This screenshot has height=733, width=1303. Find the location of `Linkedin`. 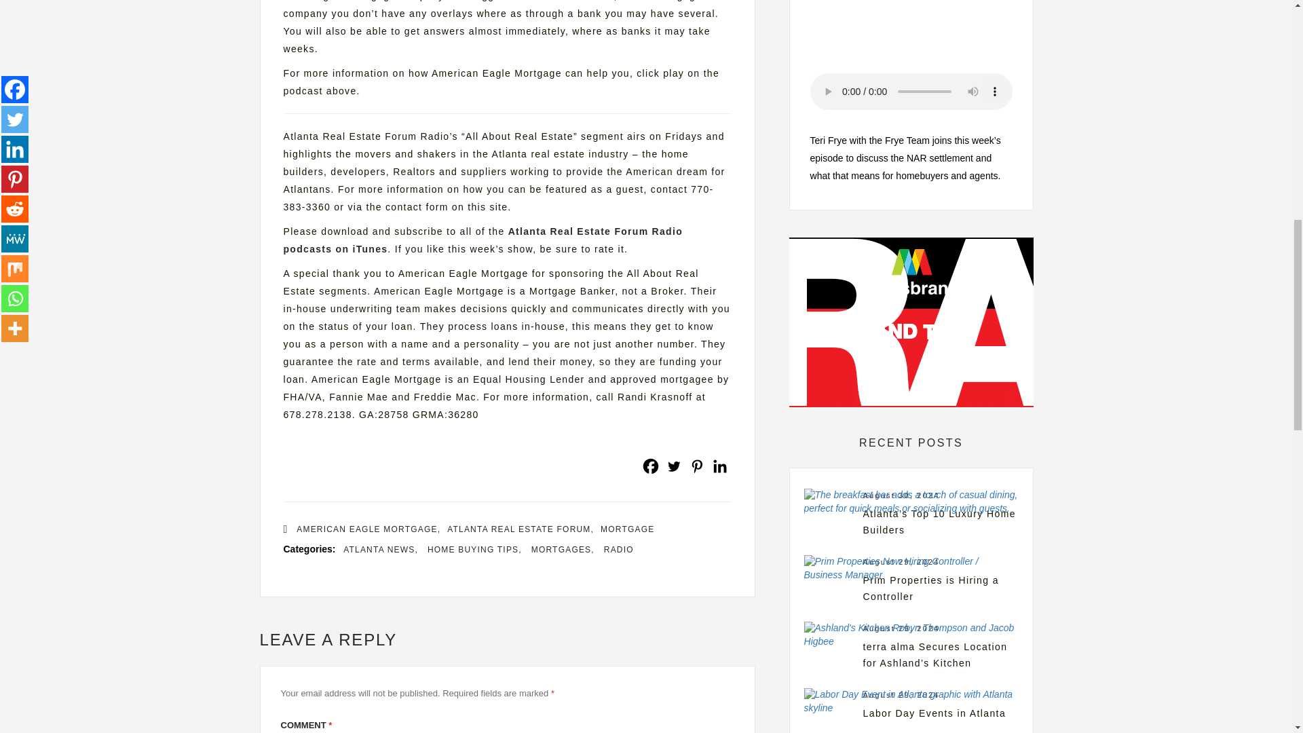

Linkedin is located at coordinates (719, 466).